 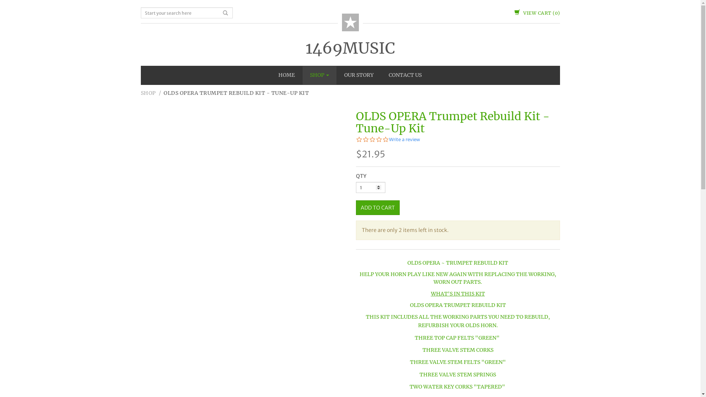 What do you see at coordinates (148, 93) in the screenshot?
I see `SHOP` at bounding box center [148, 93].